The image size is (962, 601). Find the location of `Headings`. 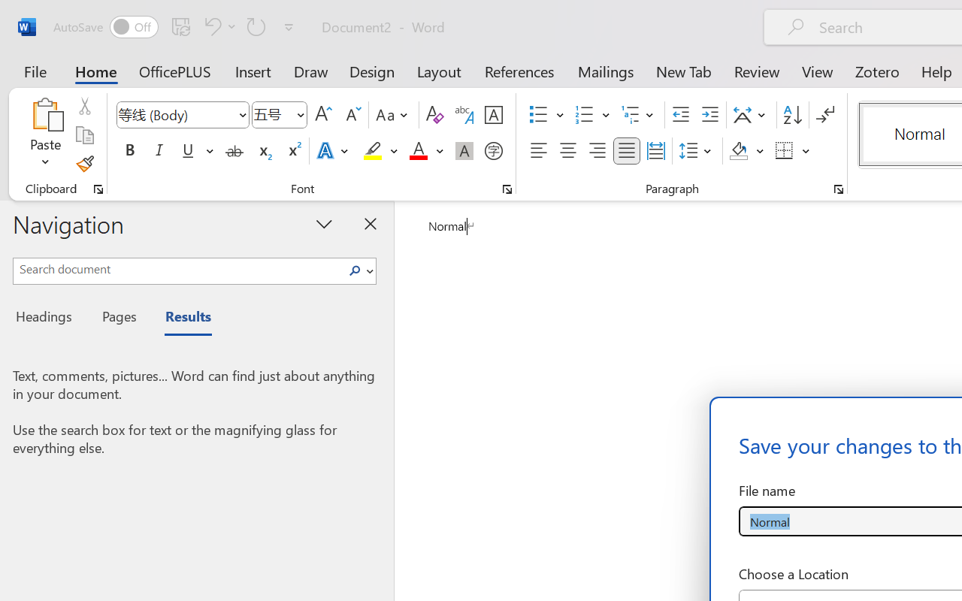

Headings is located at coordinates (48, 319).